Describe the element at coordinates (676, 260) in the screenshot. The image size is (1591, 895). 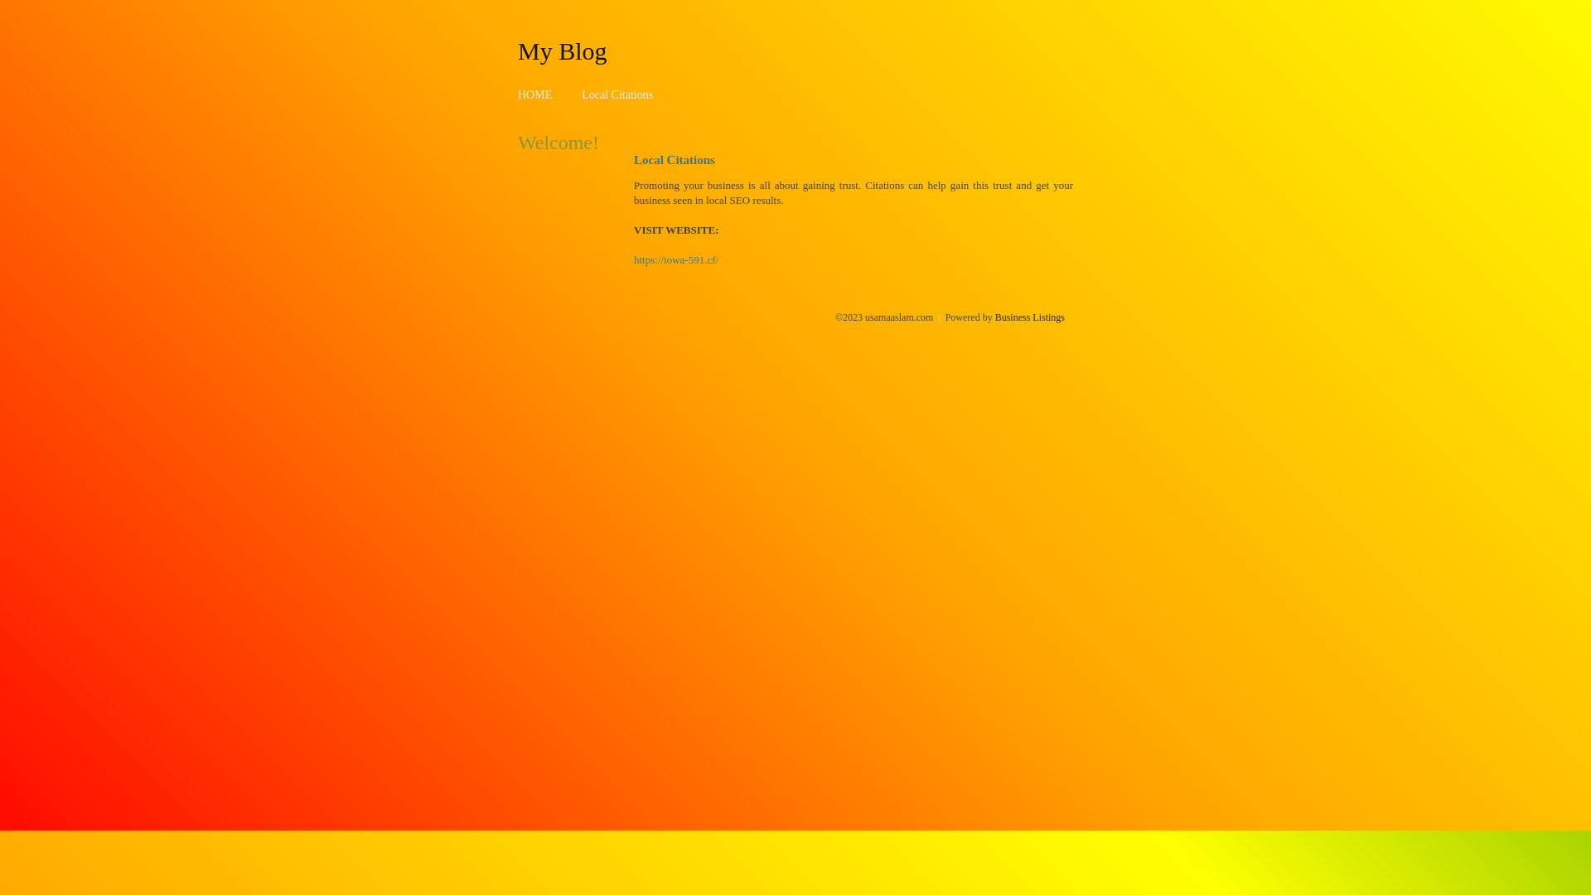
I see `https://iowa-591.cf/` at that location.